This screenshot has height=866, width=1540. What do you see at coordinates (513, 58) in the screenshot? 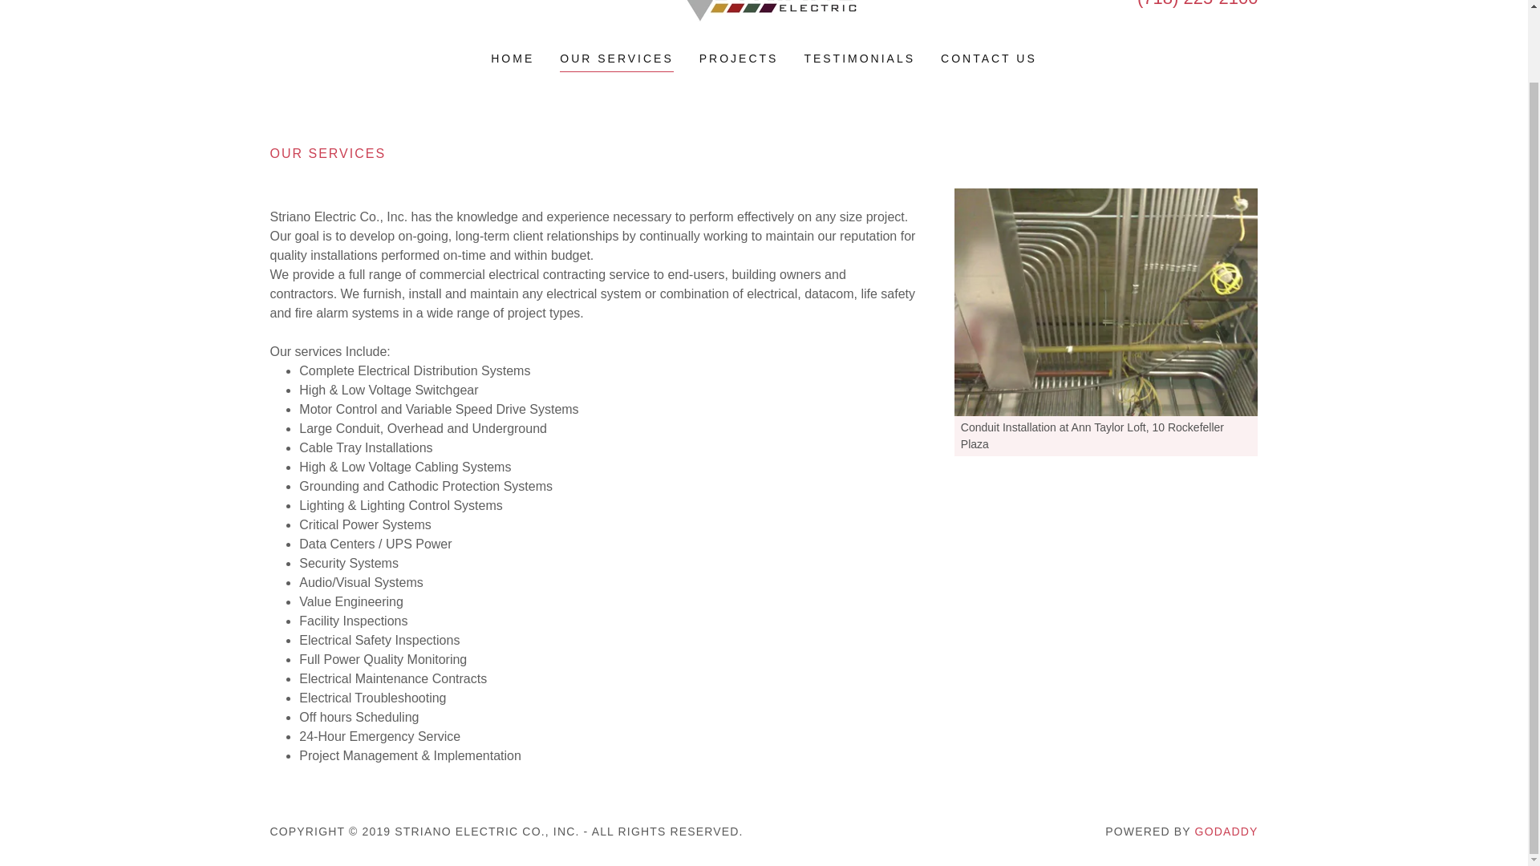
I see `HOME` at bounding box center [513, 58].